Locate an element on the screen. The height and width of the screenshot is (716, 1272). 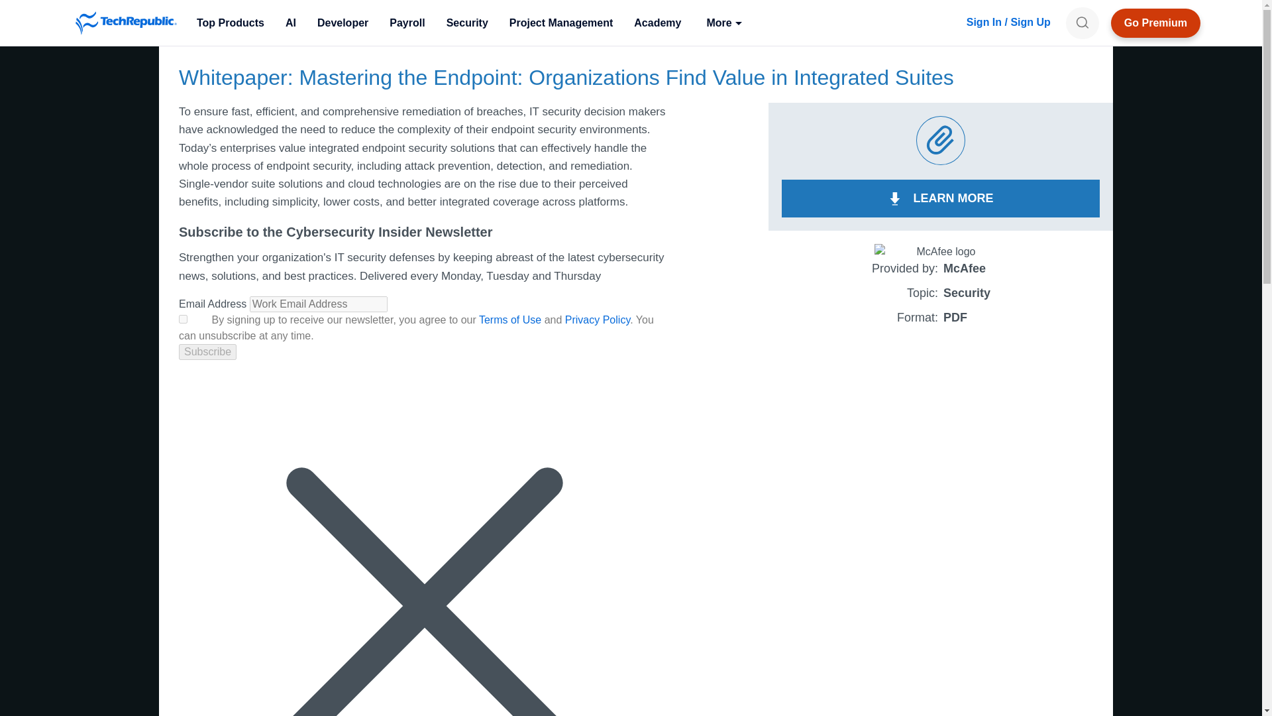
Go Premium is located at coordinates (1155, 23).